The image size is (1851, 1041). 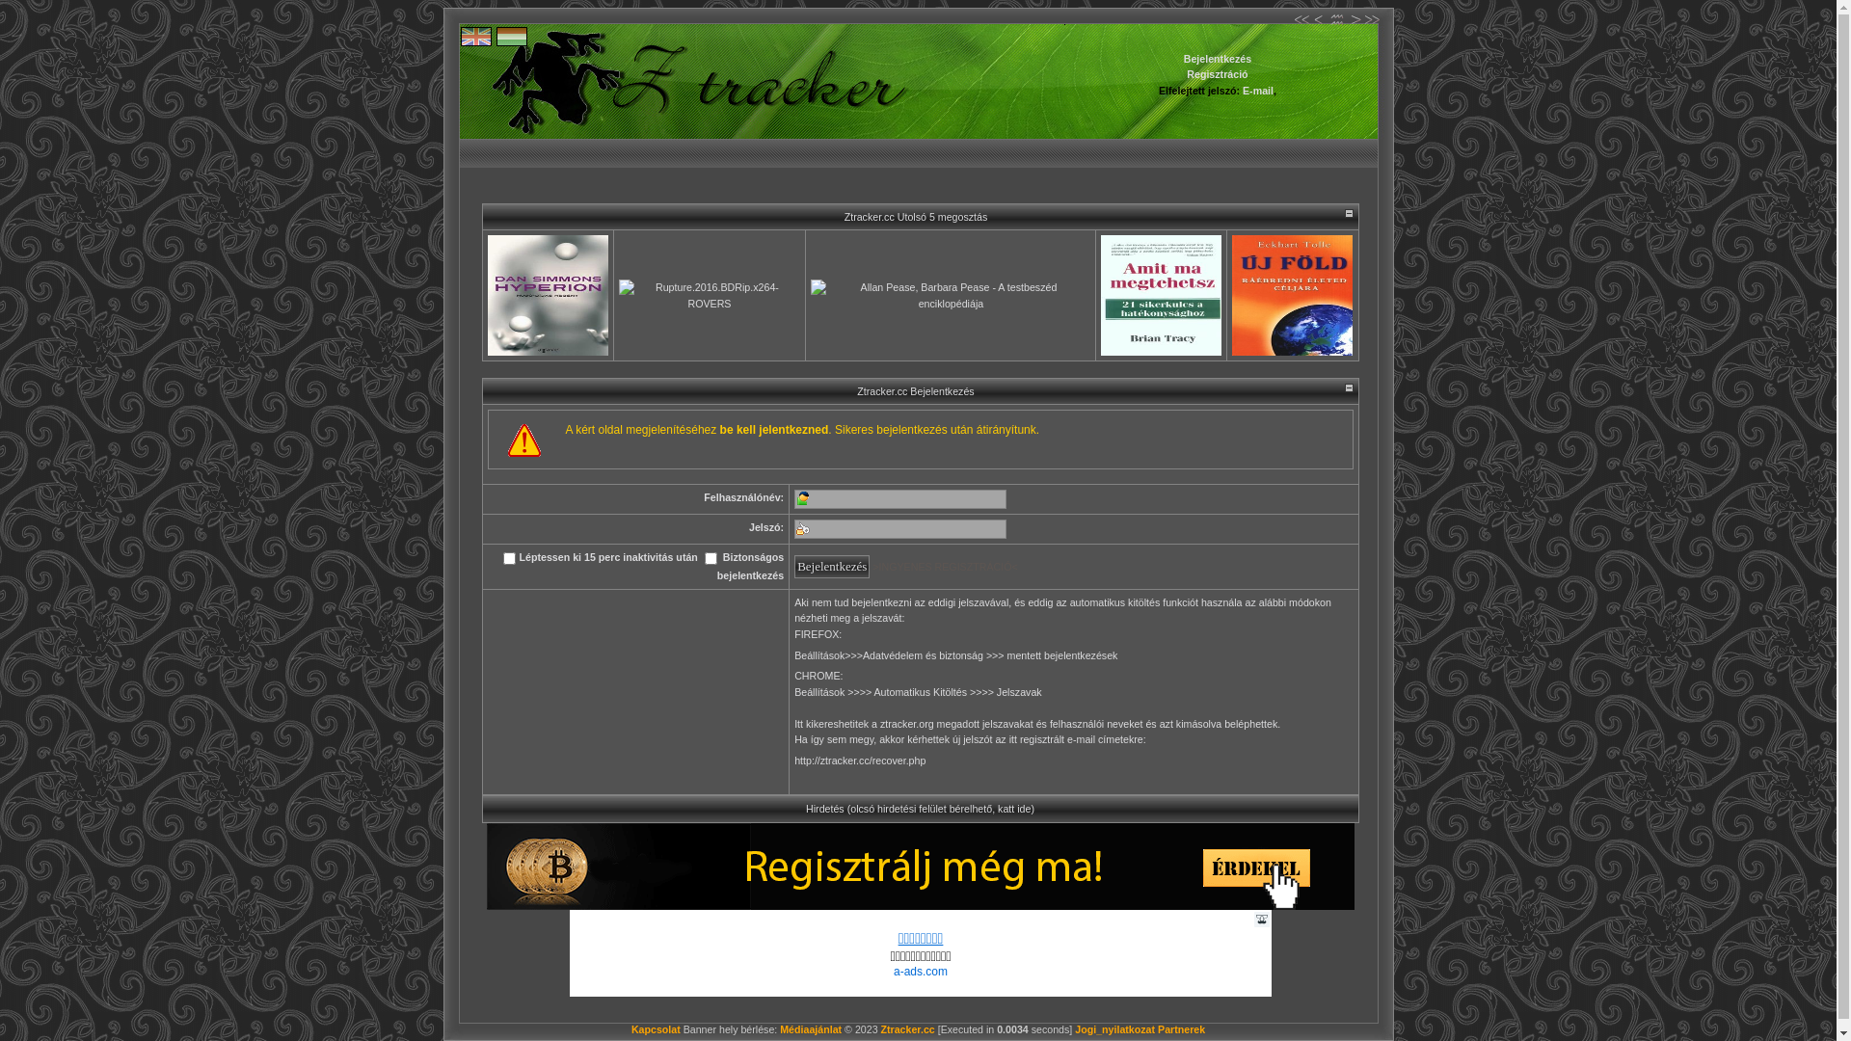 What do you see at coordinates (656, 1029) in the screenshot?
I see `Kapcsolat` at bounding box center [656, 1029].